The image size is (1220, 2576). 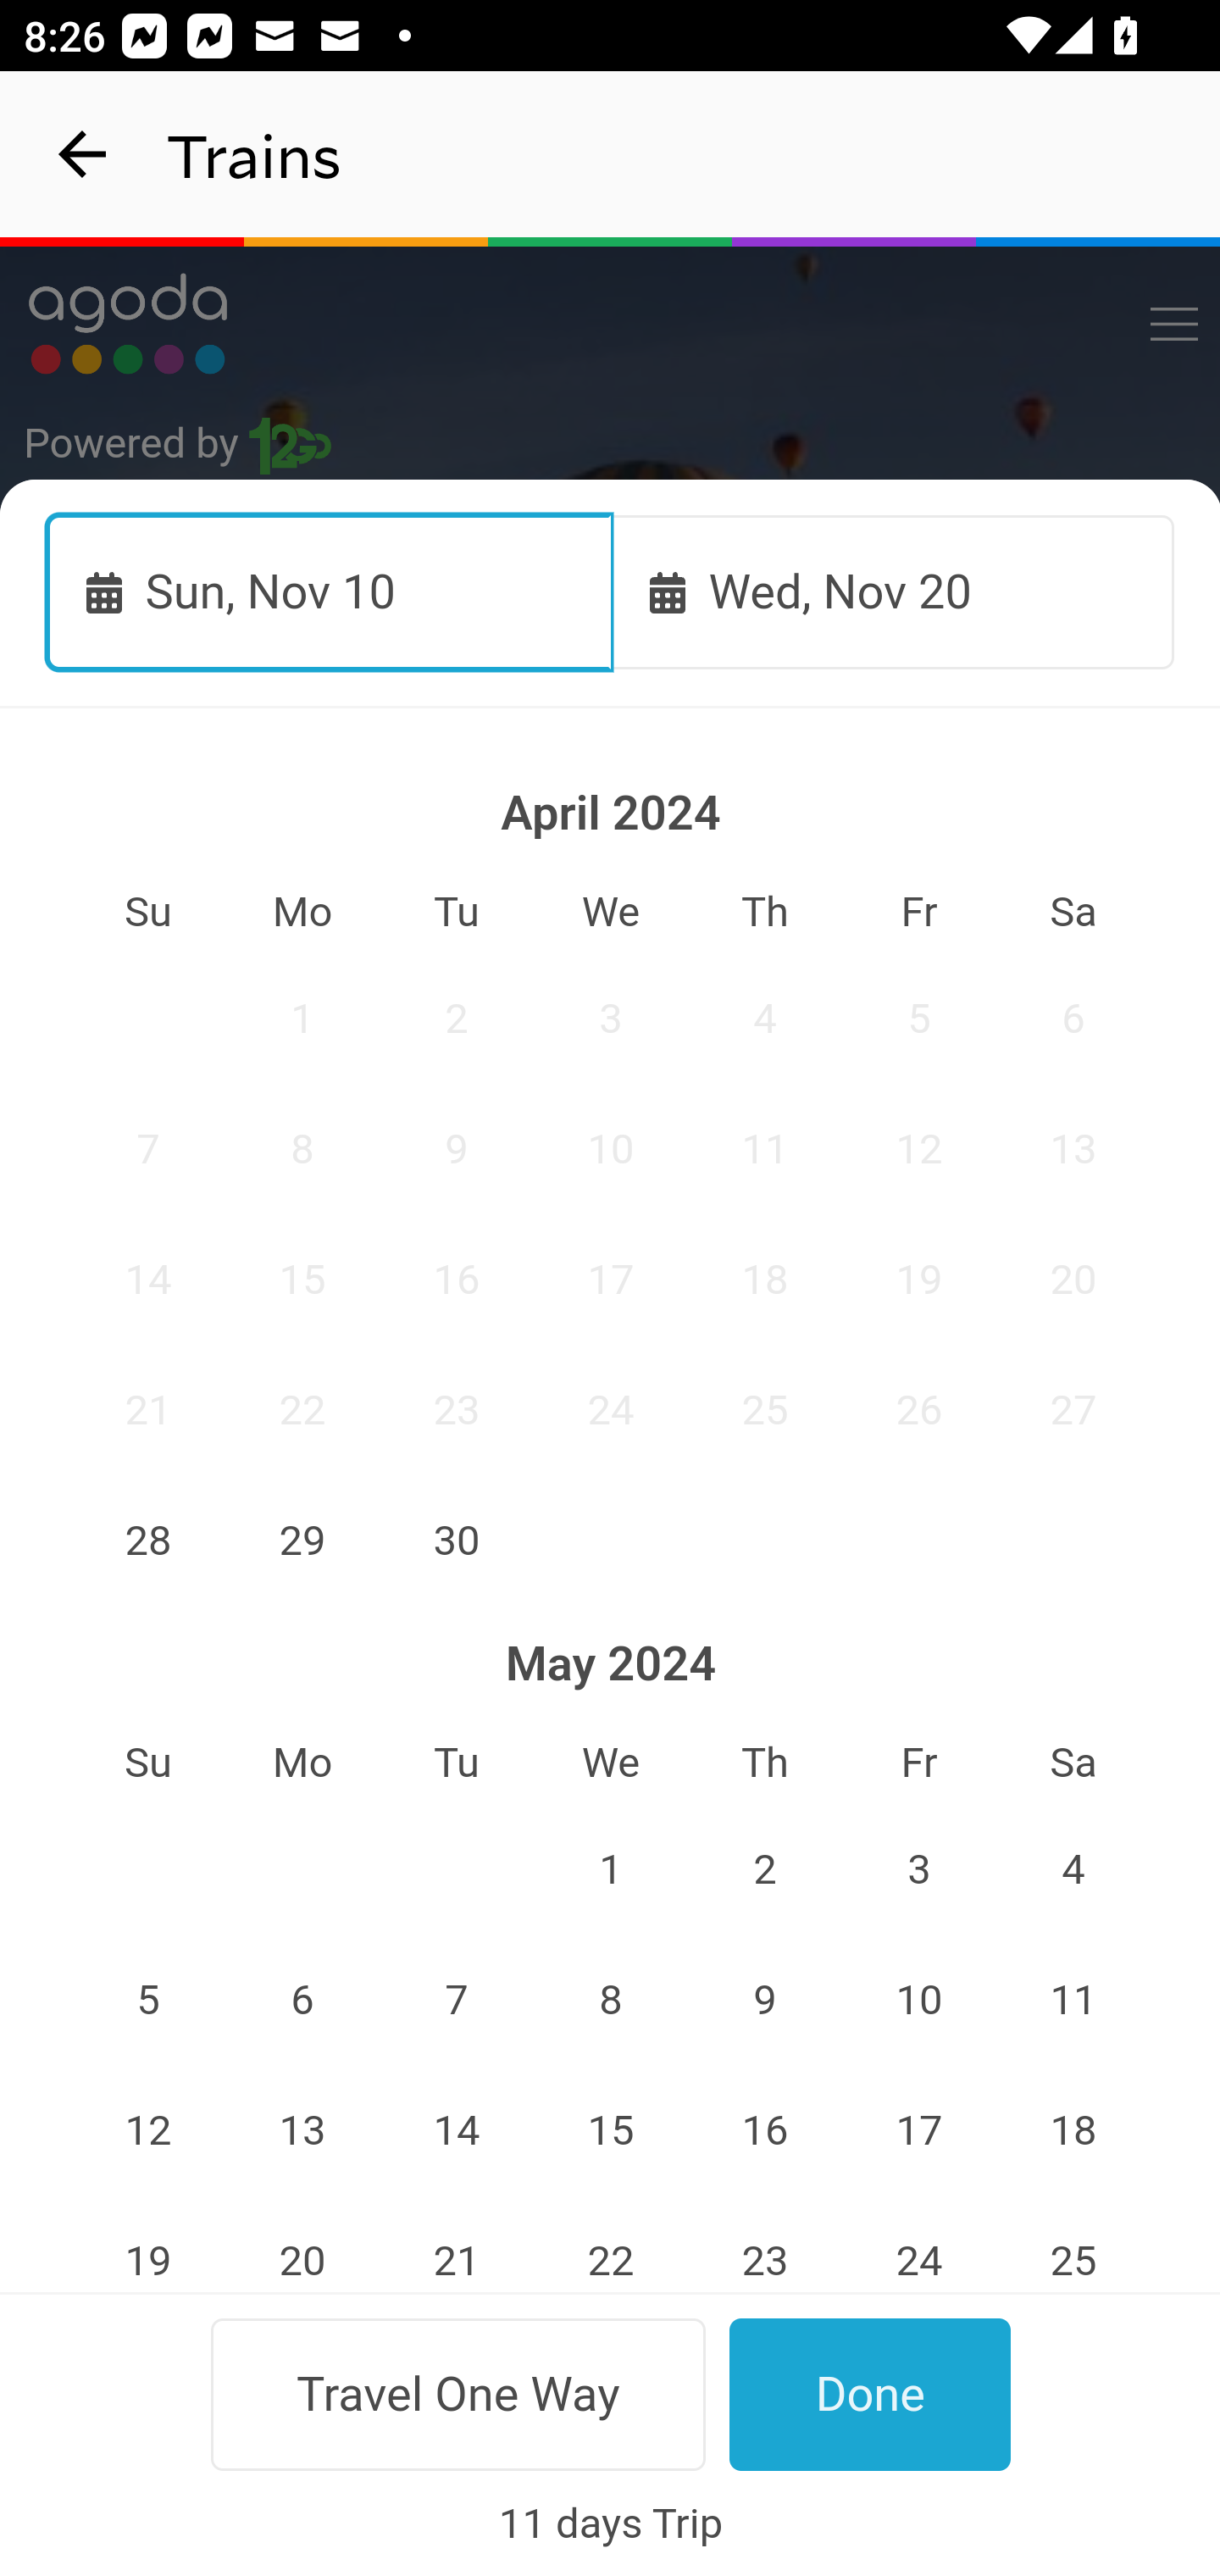 What do you see at coordinates (764, 2244) in the screenshot?
I see `23` at bounding box center [764, 2244].